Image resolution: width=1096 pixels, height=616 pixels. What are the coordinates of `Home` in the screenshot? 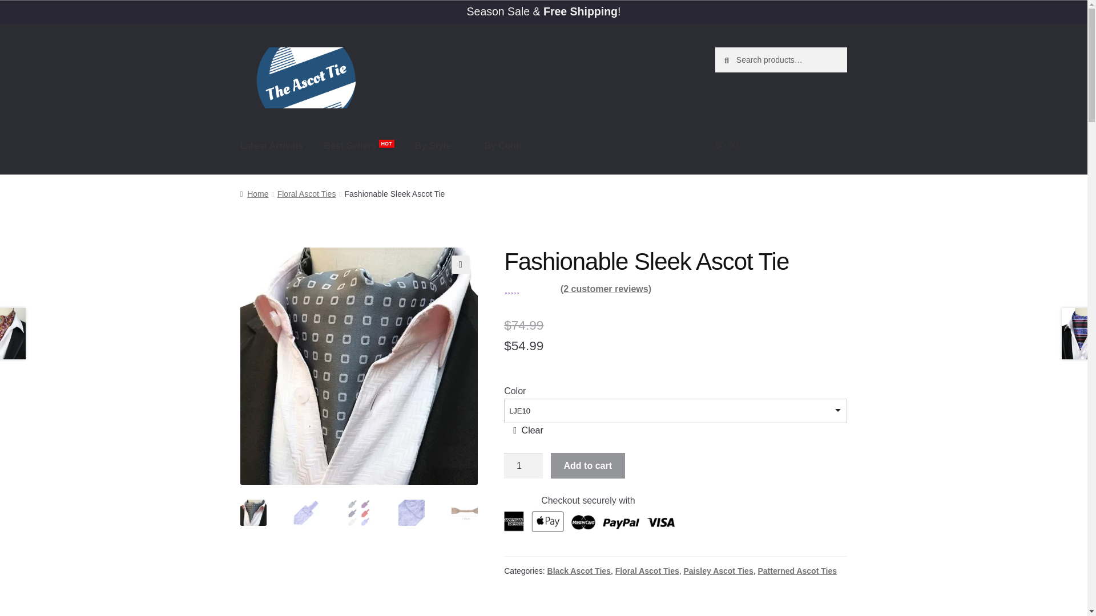 It's located at (254, 193).